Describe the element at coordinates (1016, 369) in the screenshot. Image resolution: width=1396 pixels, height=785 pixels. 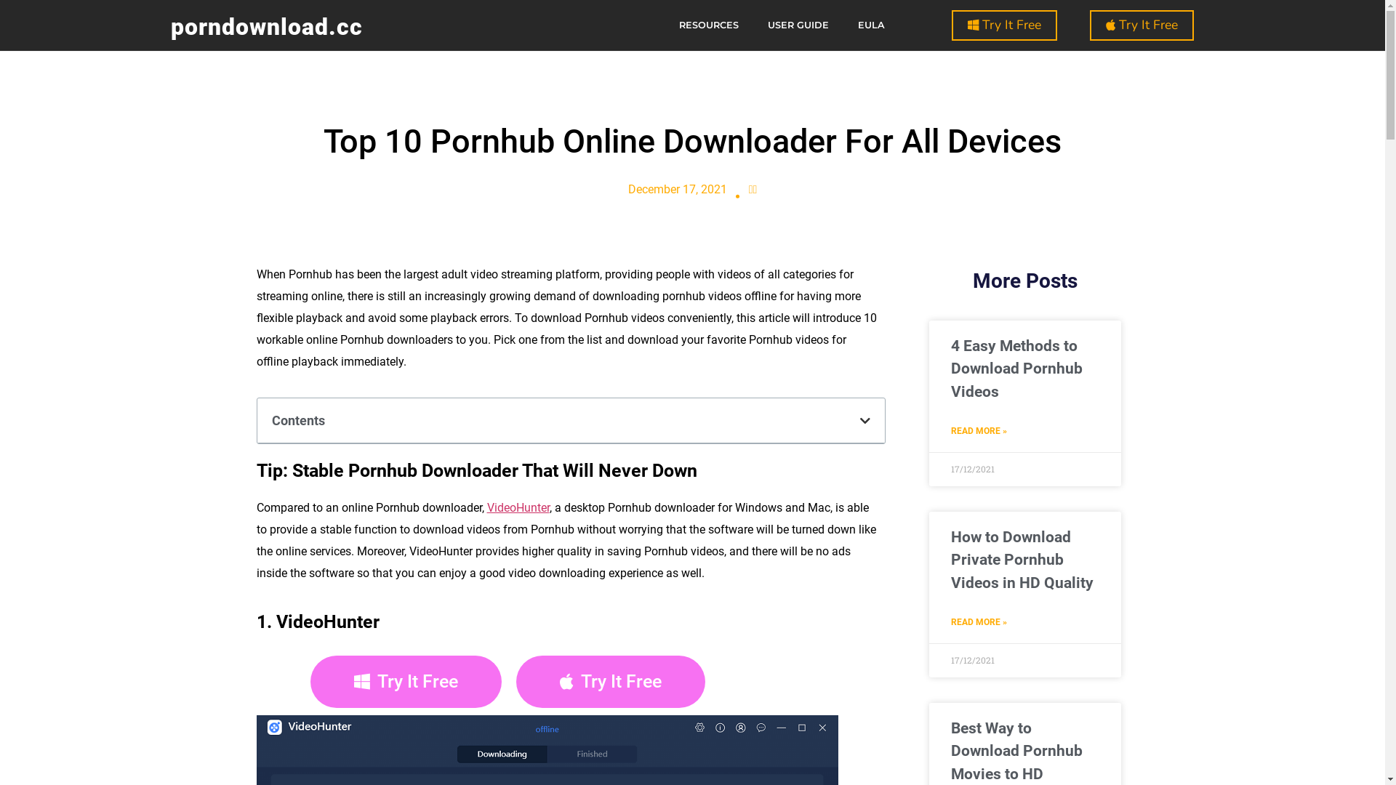
I see `4 Easy Methods to Download Pornhub Videos` at that location.